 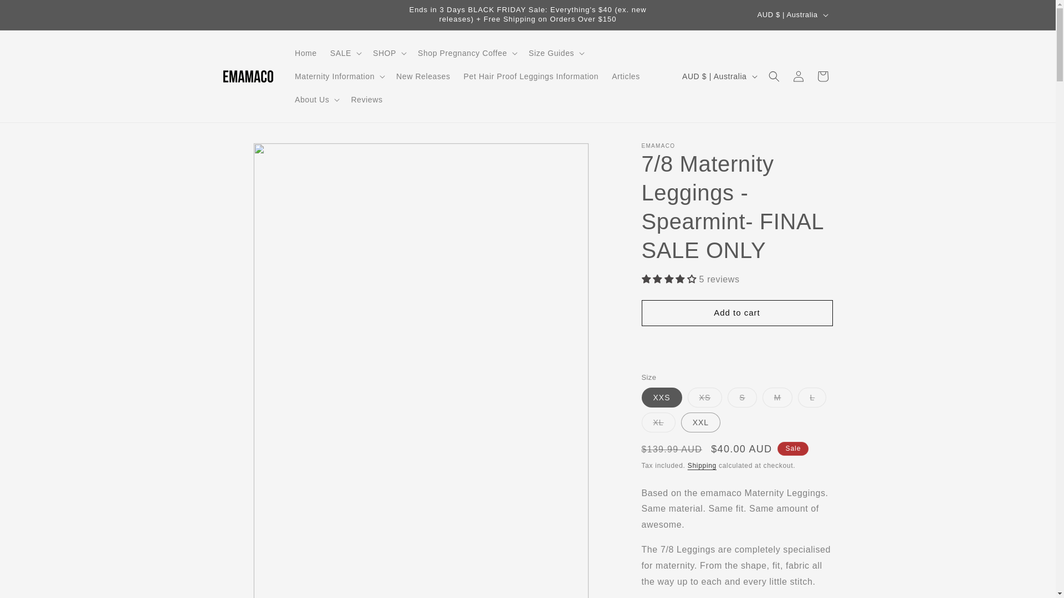 What do you see at coordinates (367, 100) in the screenshot?
I see `Reviews` at bounding box center [367, 100].